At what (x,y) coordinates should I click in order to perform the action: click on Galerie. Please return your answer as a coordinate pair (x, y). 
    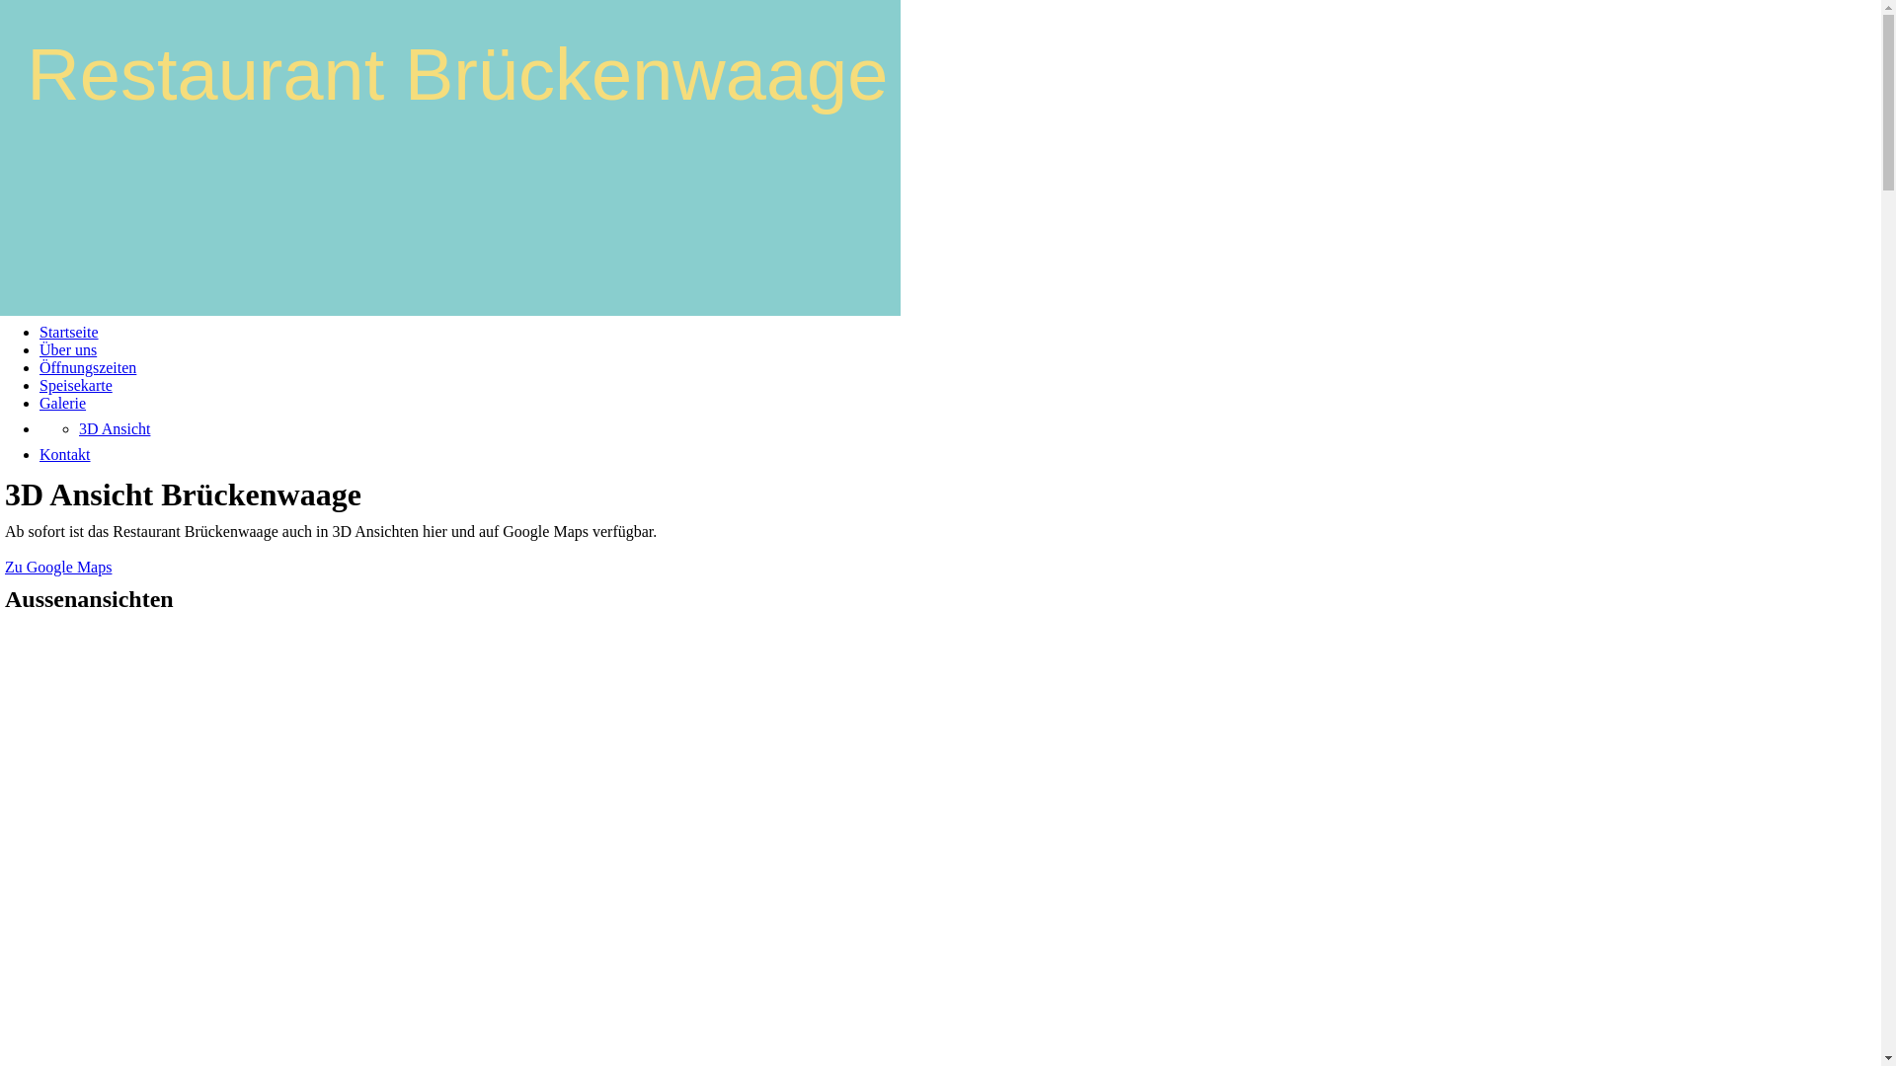
    Looking at the image, I should click on (63, 403).